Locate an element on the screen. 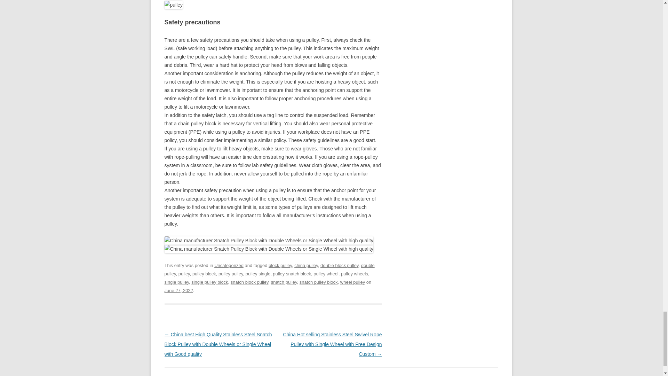 The height and width of the screenshot is (376, 668). wheel pulley is located at coordinates (352, 282).